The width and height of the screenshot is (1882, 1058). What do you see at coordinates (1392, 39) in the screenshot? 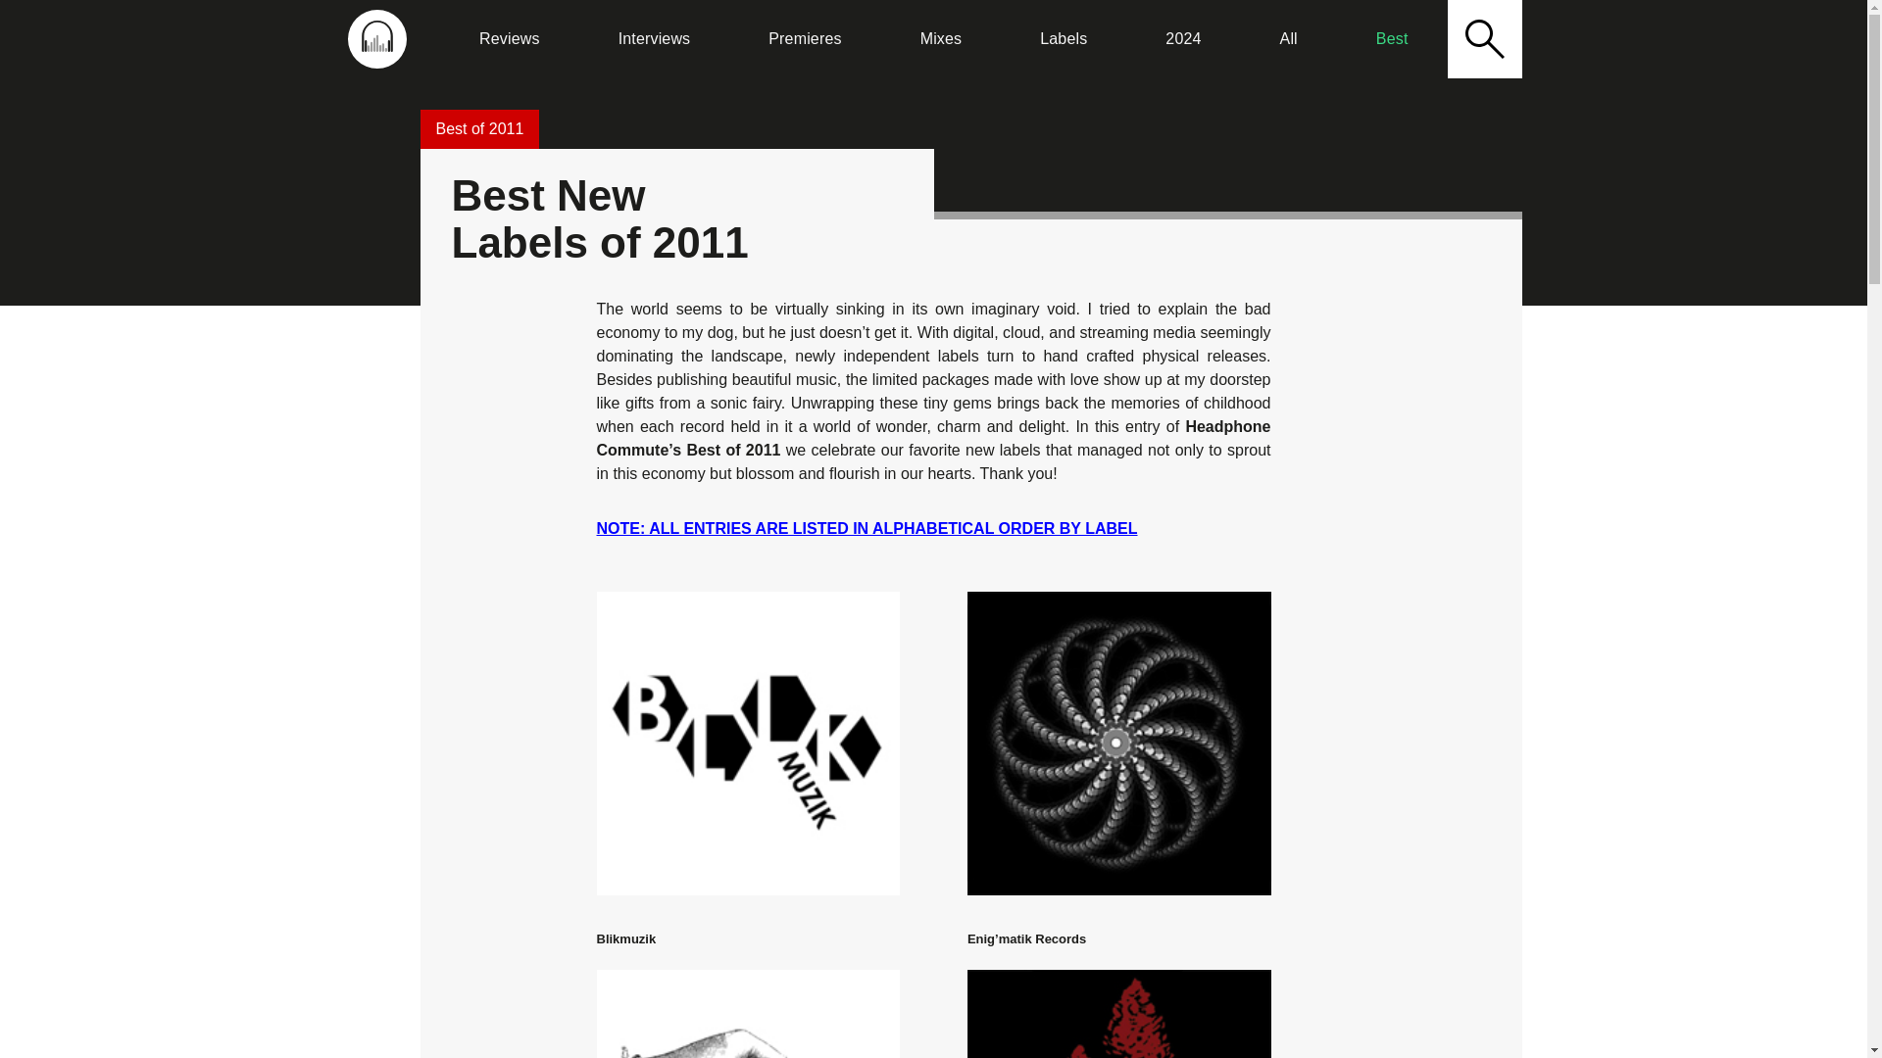
I see `Best` at bounding box center [1392, 39].